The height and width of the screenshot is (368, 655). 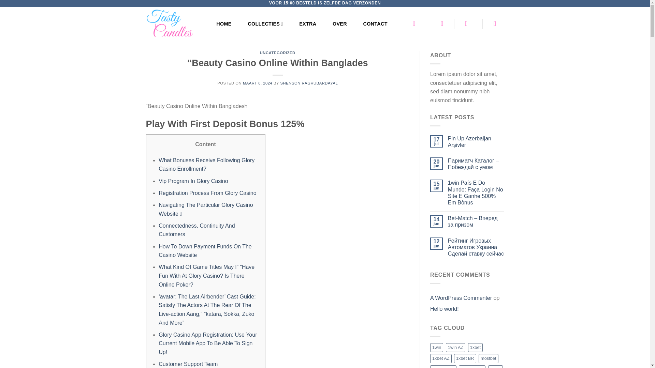 What do you see at coordinates (207, 193) in the screenshot?
I see `Registration Process From Glory Casino` at bounding box center [207, 193].